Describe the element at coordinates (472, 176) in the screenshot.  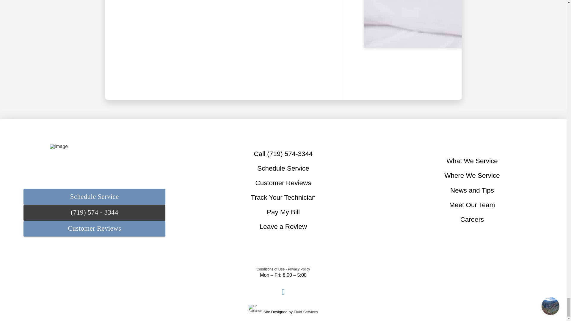
I see `Where We Service` at that location.